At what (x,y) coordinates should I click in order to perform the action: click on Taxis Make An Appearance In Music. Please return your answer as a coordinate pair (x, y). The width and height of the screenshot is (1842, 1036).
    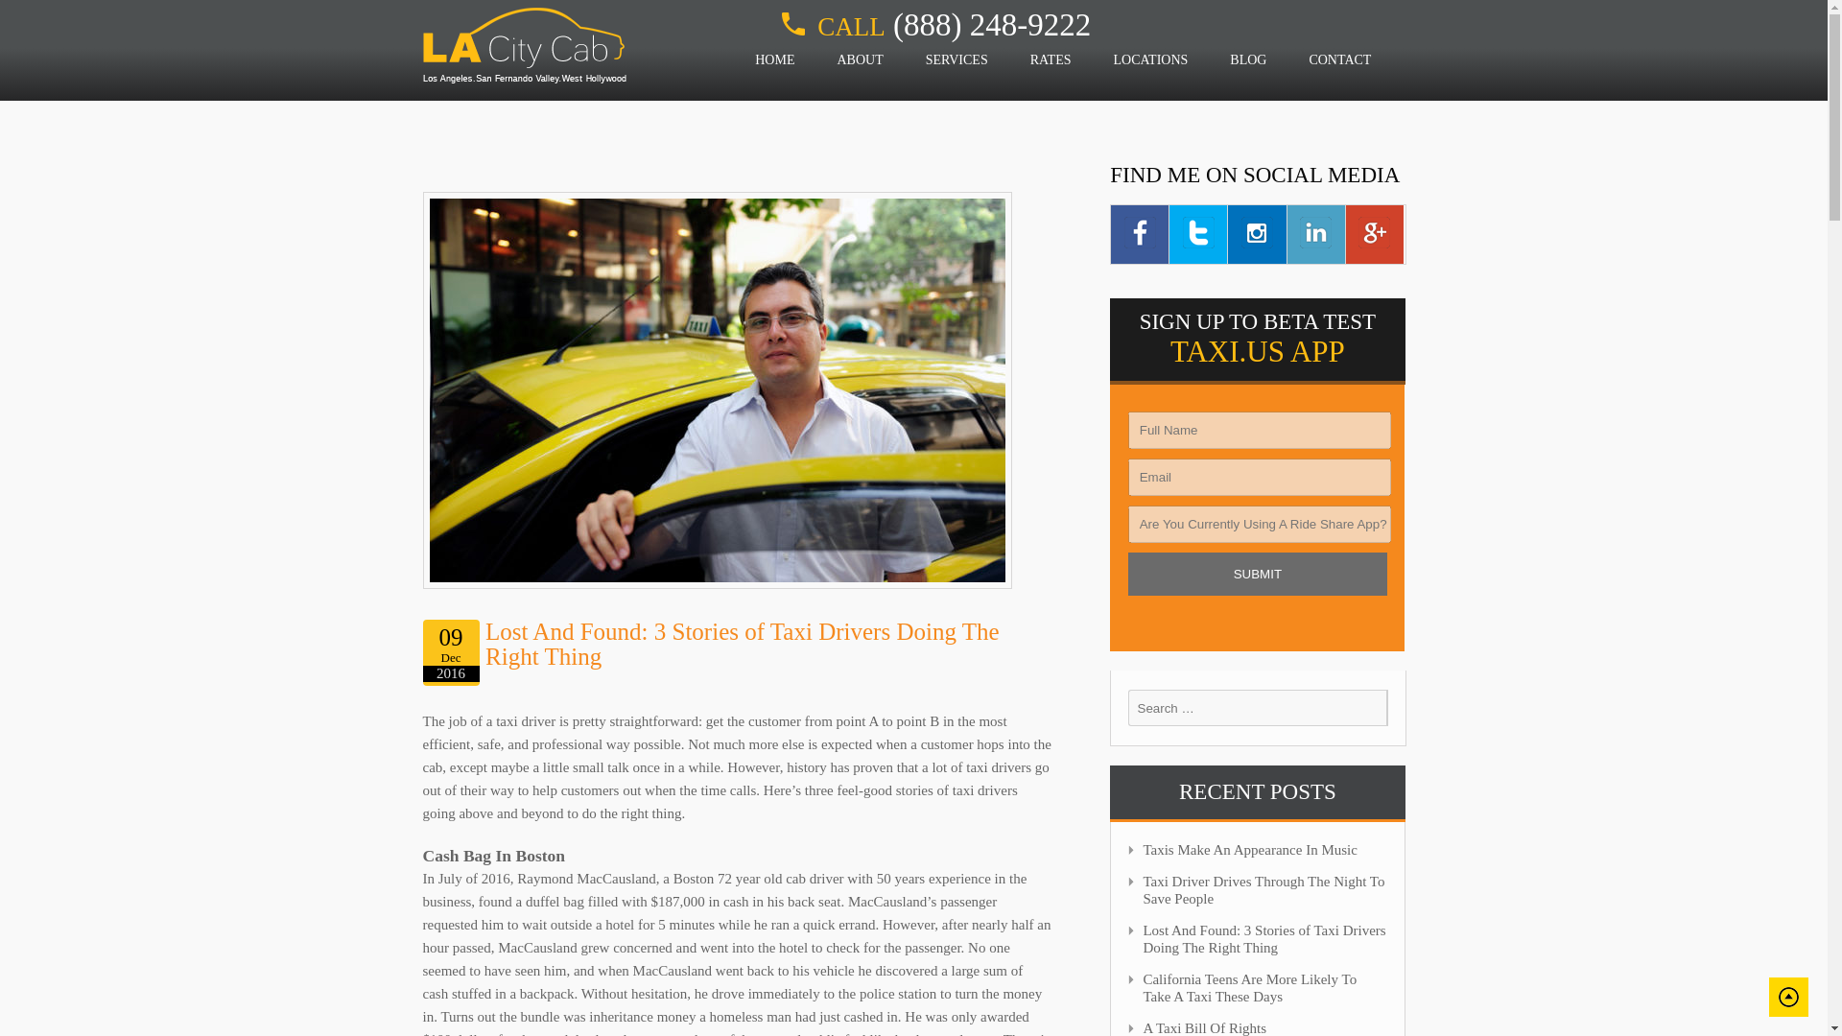
    Looking at the image, I should click on (1249, 850).